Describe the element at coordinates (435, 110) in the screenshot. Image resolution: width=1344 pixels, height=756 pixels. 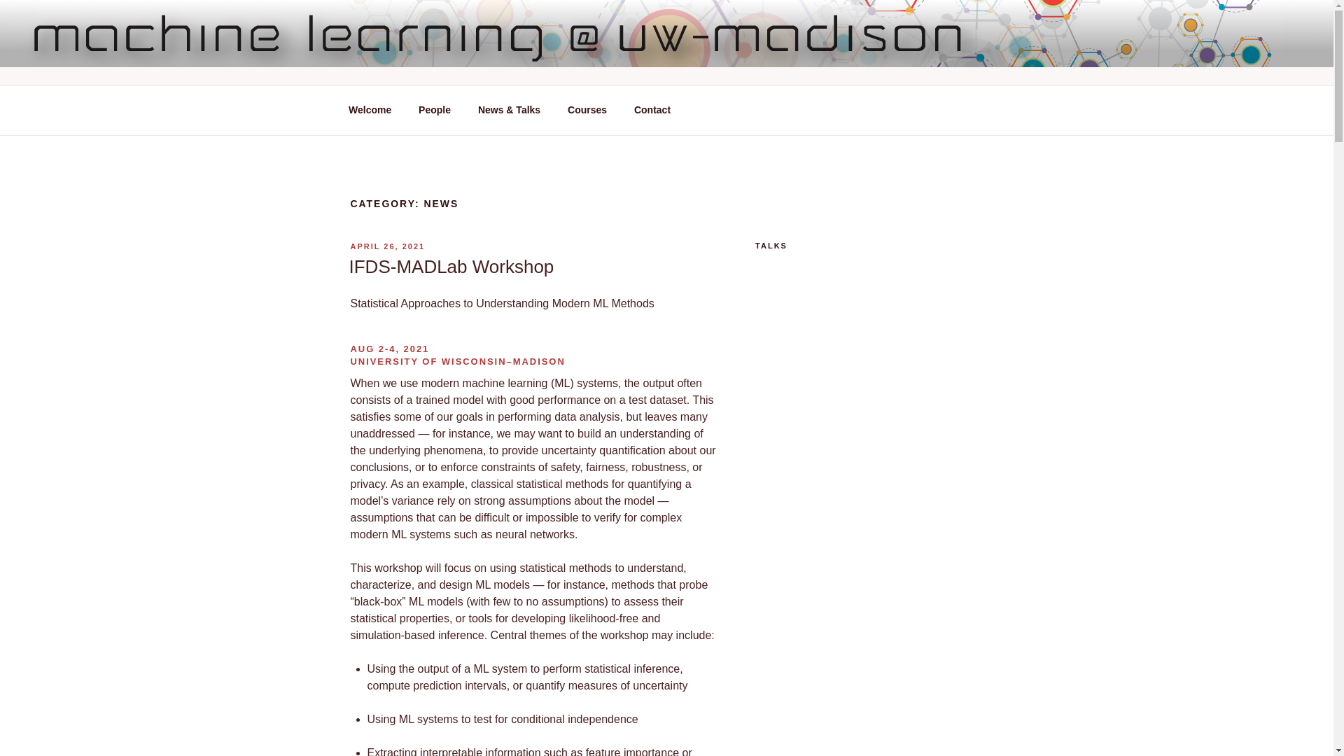
I see `People` at that location.